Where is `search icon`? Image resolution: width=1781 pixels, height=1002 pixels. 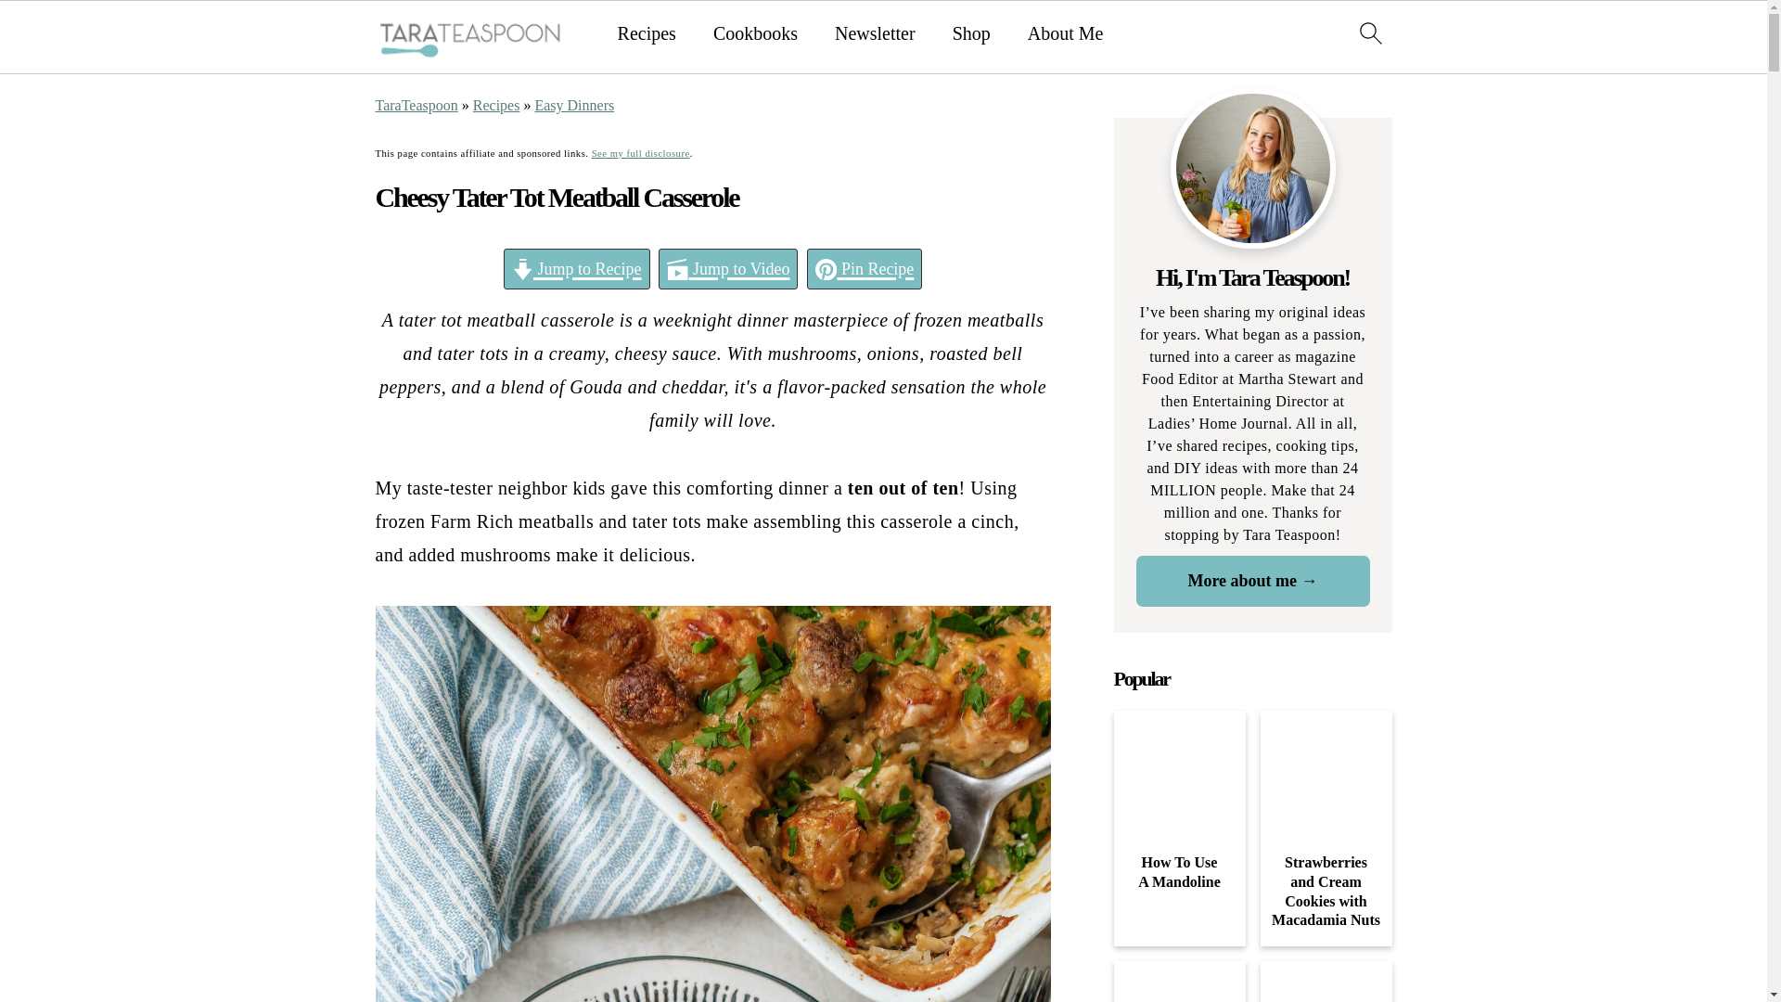
search icon is located at coordinates (1369, 32).